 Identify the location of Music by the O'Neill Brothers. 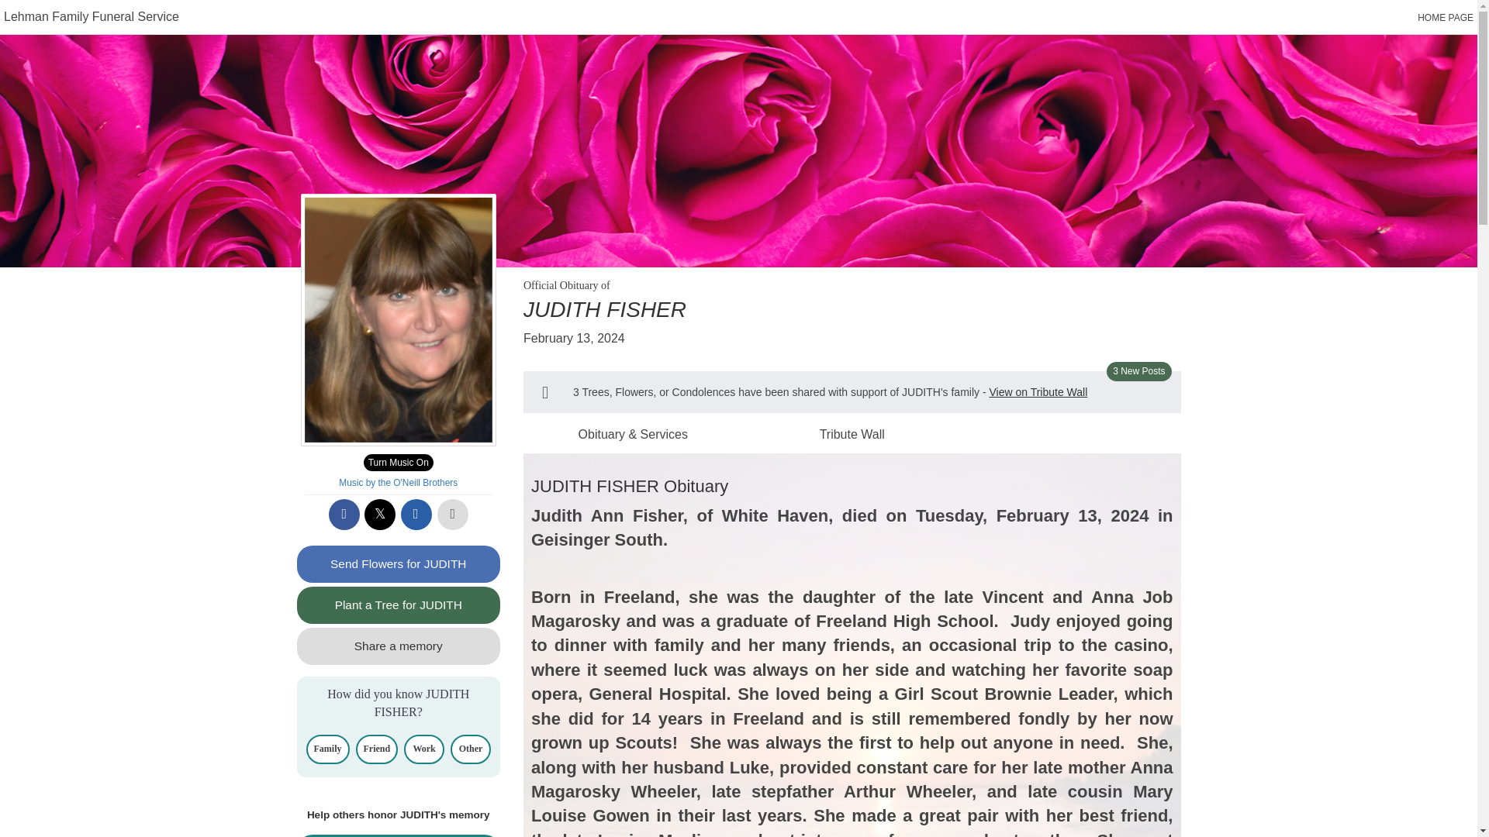
(398, 482).